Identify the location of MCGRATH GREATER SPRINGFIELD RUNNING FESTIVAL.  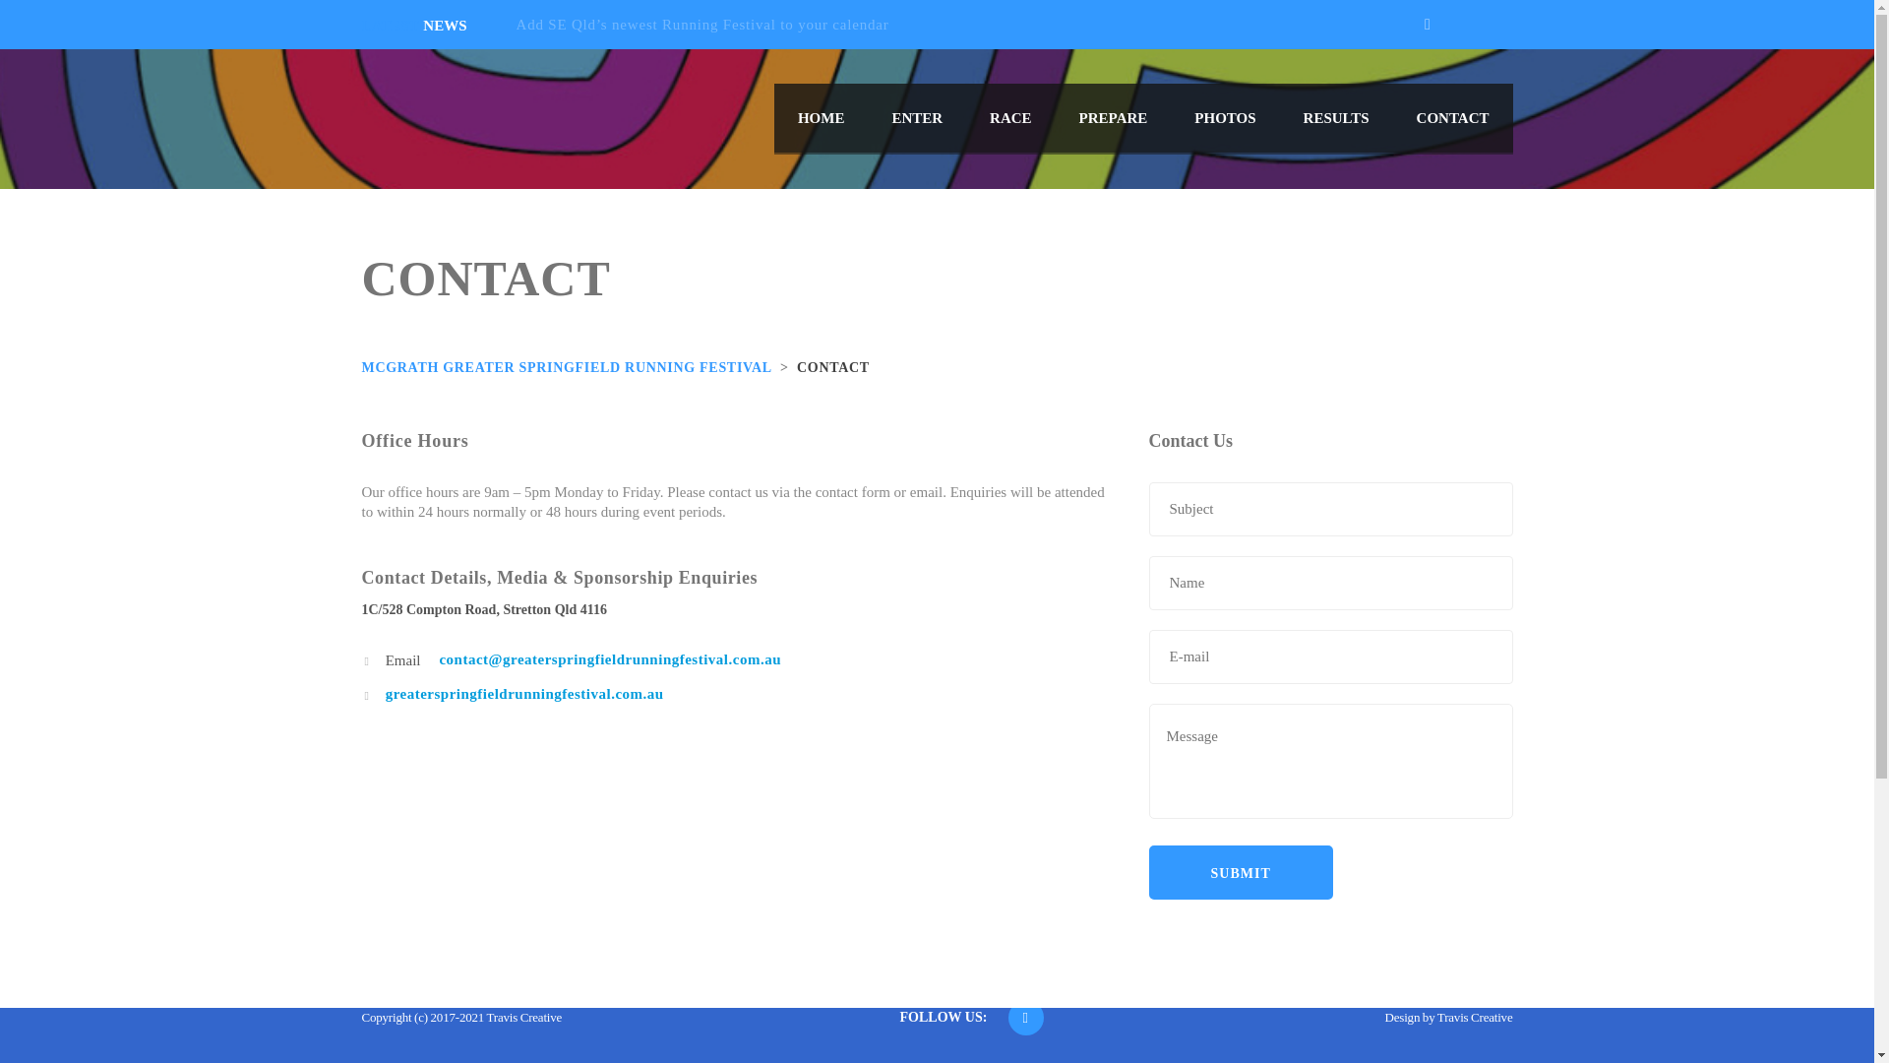
(567, 368).